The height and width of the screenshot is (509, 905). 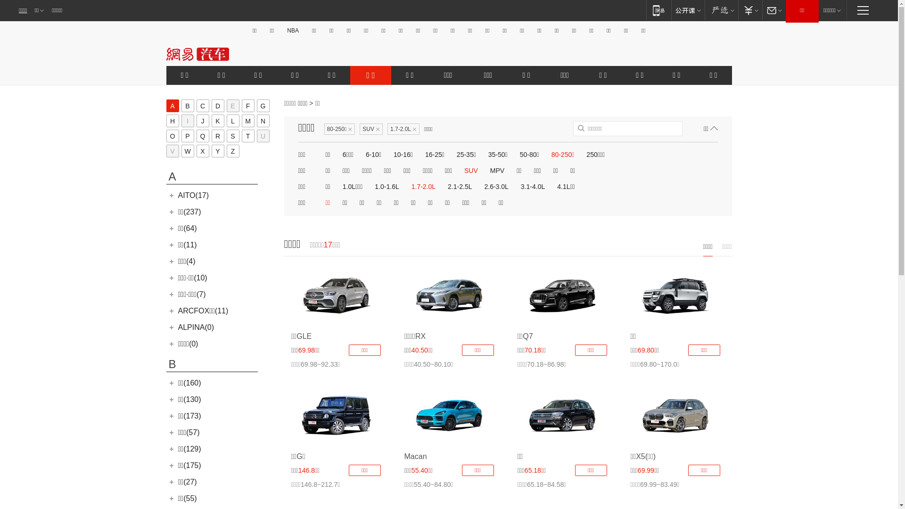 What do you see at coordinates (460, 187) in the screenshot?
I see `2.1-2.5L` at bounding box center [460, 187].